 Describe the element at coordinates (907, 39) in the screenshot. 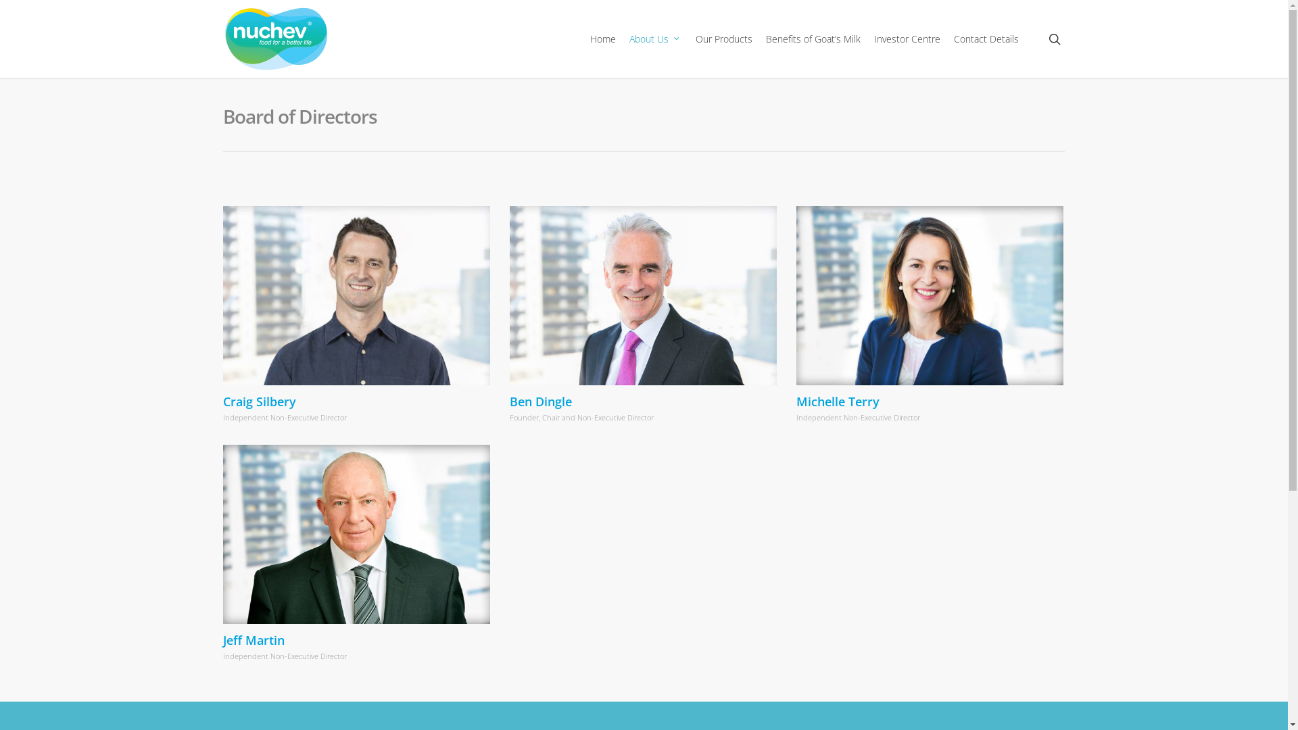

I see `Investor Centre` at that location.